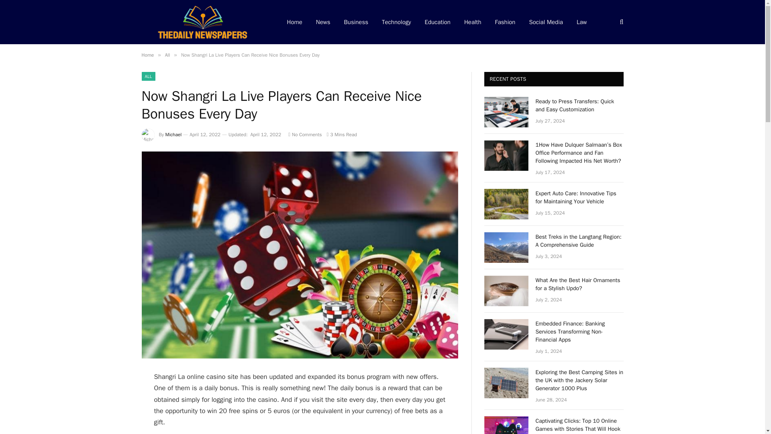 The image size is (771, 434). I want to click on No Comments, so click(305, 135).